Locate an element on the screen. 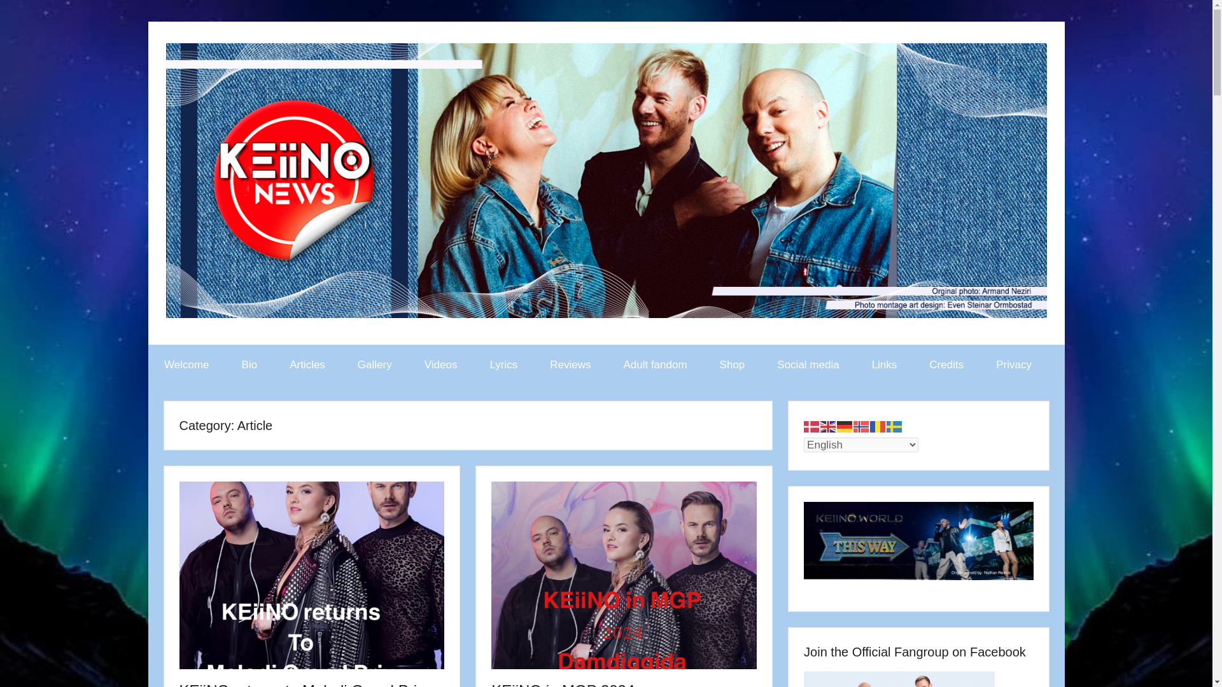 The height and width of the screenshot is (687, 1222). Shop is located at coordinates (732, 365).